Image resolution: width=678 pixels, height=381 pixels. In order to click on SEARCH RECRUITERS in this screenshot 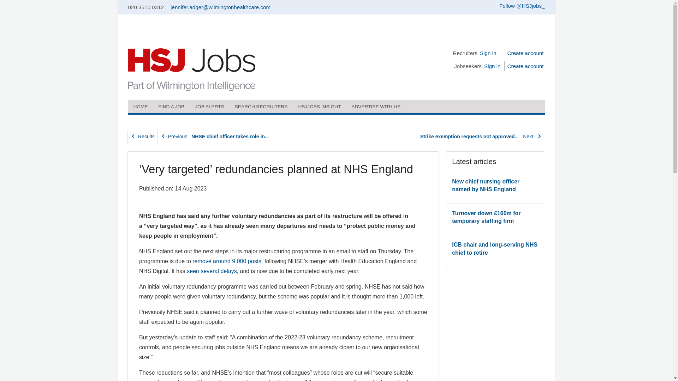, I will do `click(261, 106)`.